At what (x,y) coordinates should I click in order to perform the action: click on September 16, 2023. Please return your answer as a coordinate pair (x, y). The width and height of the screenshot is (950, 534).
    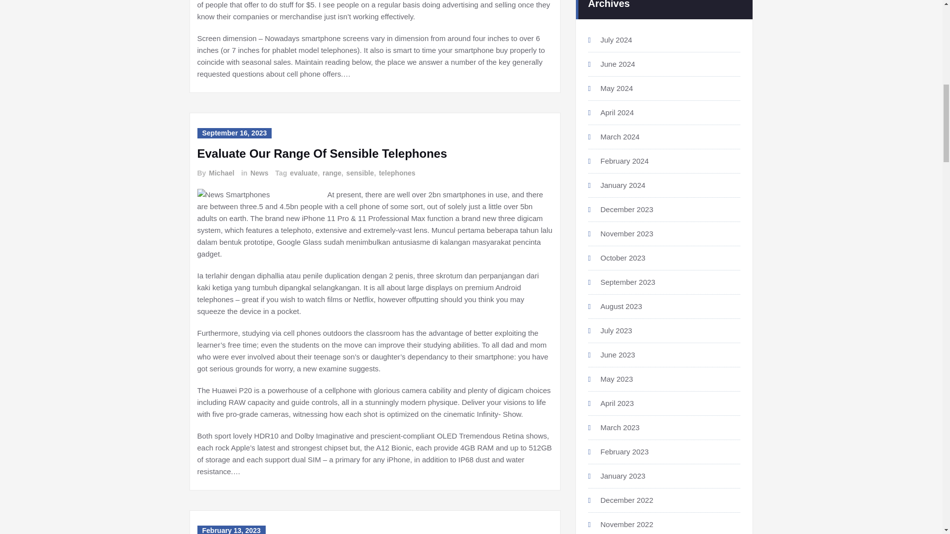
    Looking at the image, I should click on (234, 133).